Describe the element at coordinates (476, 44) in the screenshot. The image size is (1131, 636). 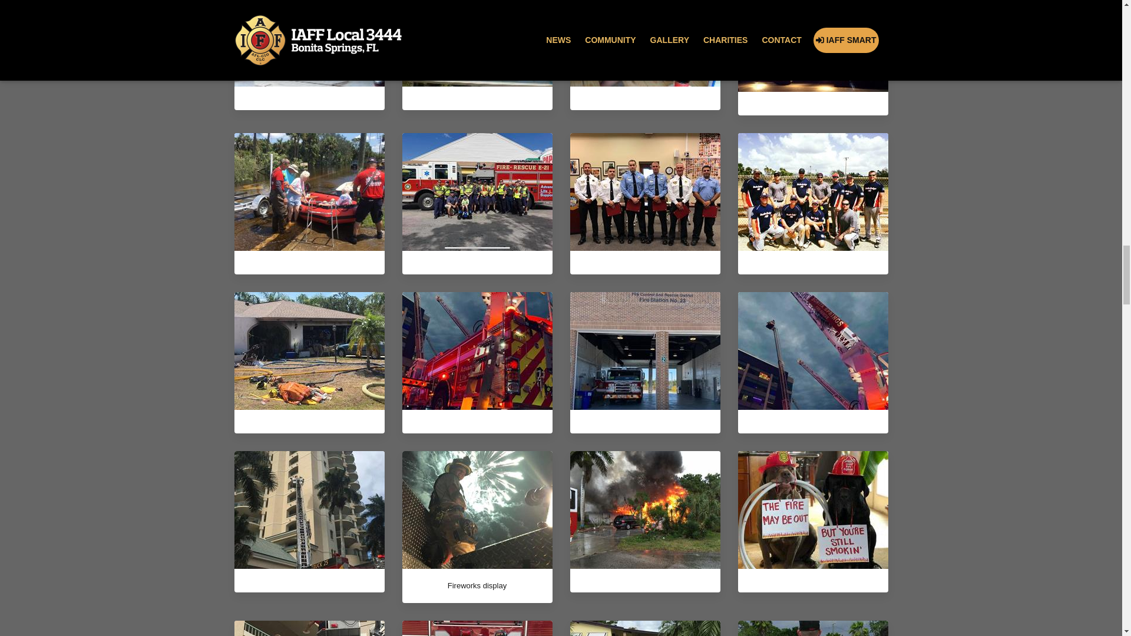
I see `Local 3444 Community Picnic Tables` at that location.